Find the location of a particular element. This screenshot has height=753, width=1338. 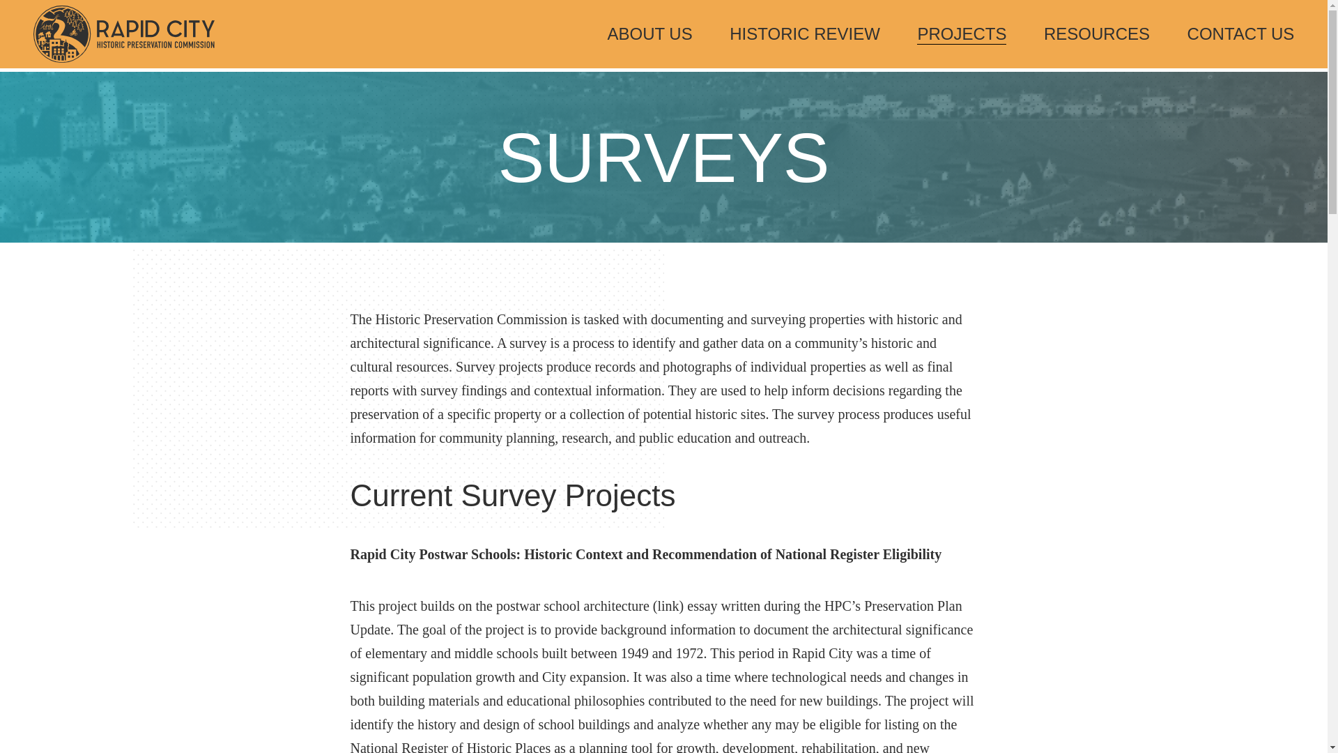

PROJECTS is located at coordinates (961, 33).